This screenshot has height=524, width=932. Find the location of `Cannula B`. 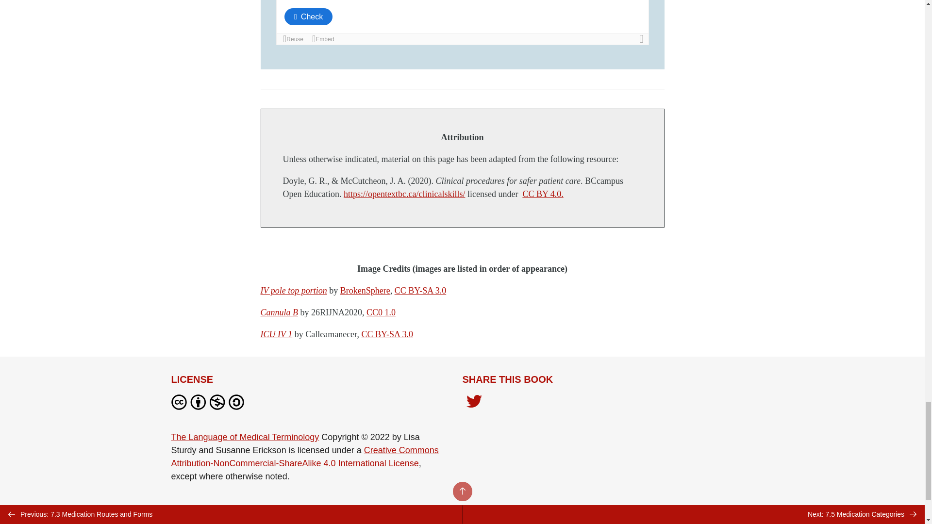

Cannula B is located at coordinates (279, 312).